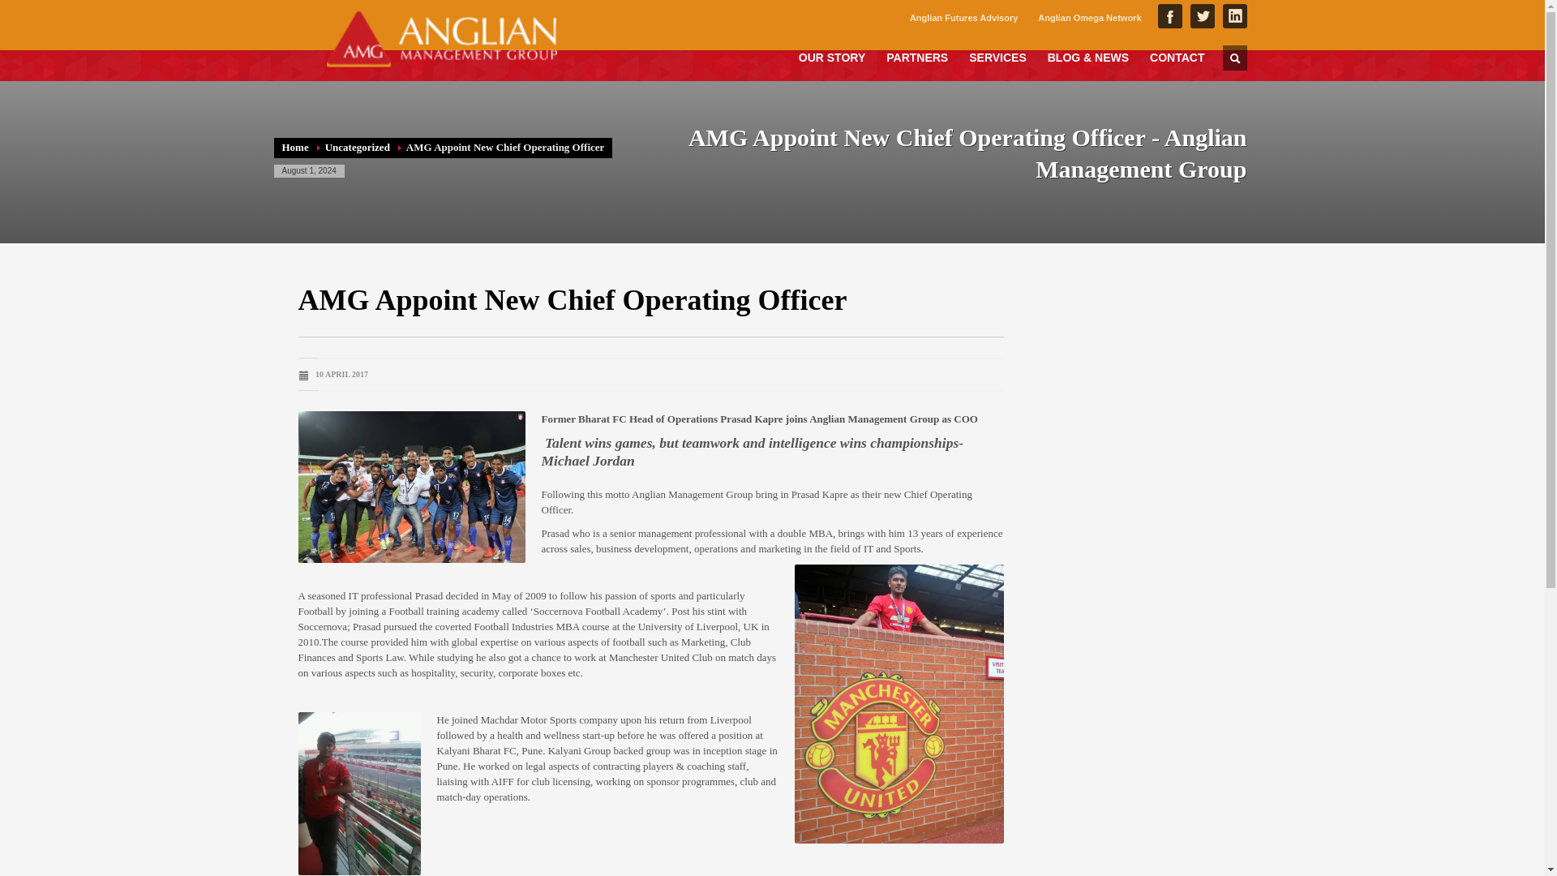 This screenshot has width=1557, height=876. Describe the element at coordinates (997, 57) in the screenshot. I see `SERVICES` at that location.